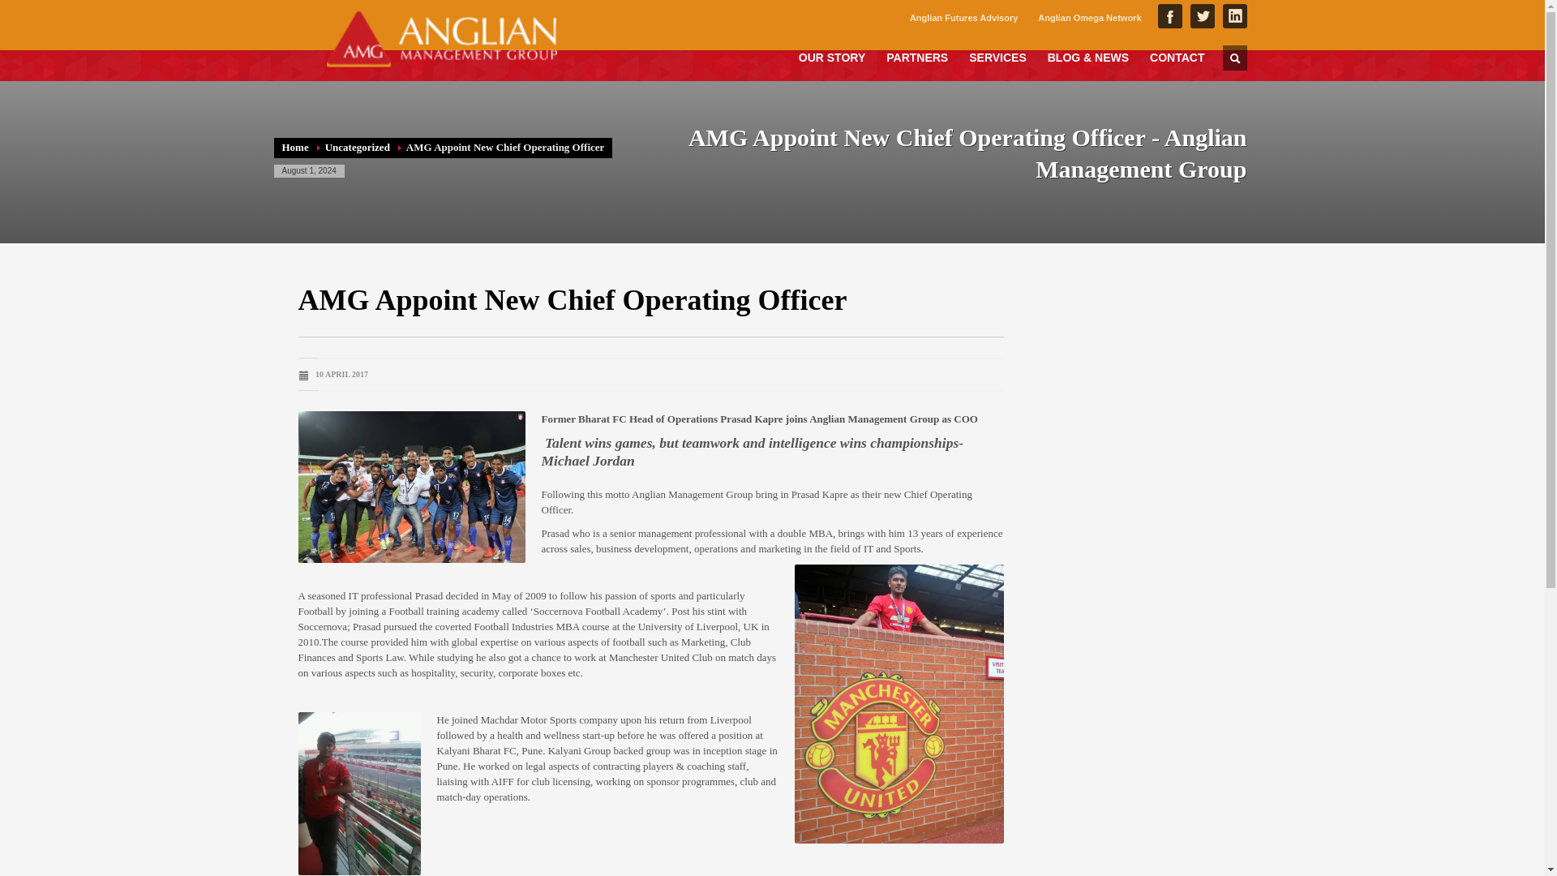 This screenshot has width=1557, height=876. Describe the element at coordinates (997, 57) in the screenshot. I see `SERVICES` at that location.